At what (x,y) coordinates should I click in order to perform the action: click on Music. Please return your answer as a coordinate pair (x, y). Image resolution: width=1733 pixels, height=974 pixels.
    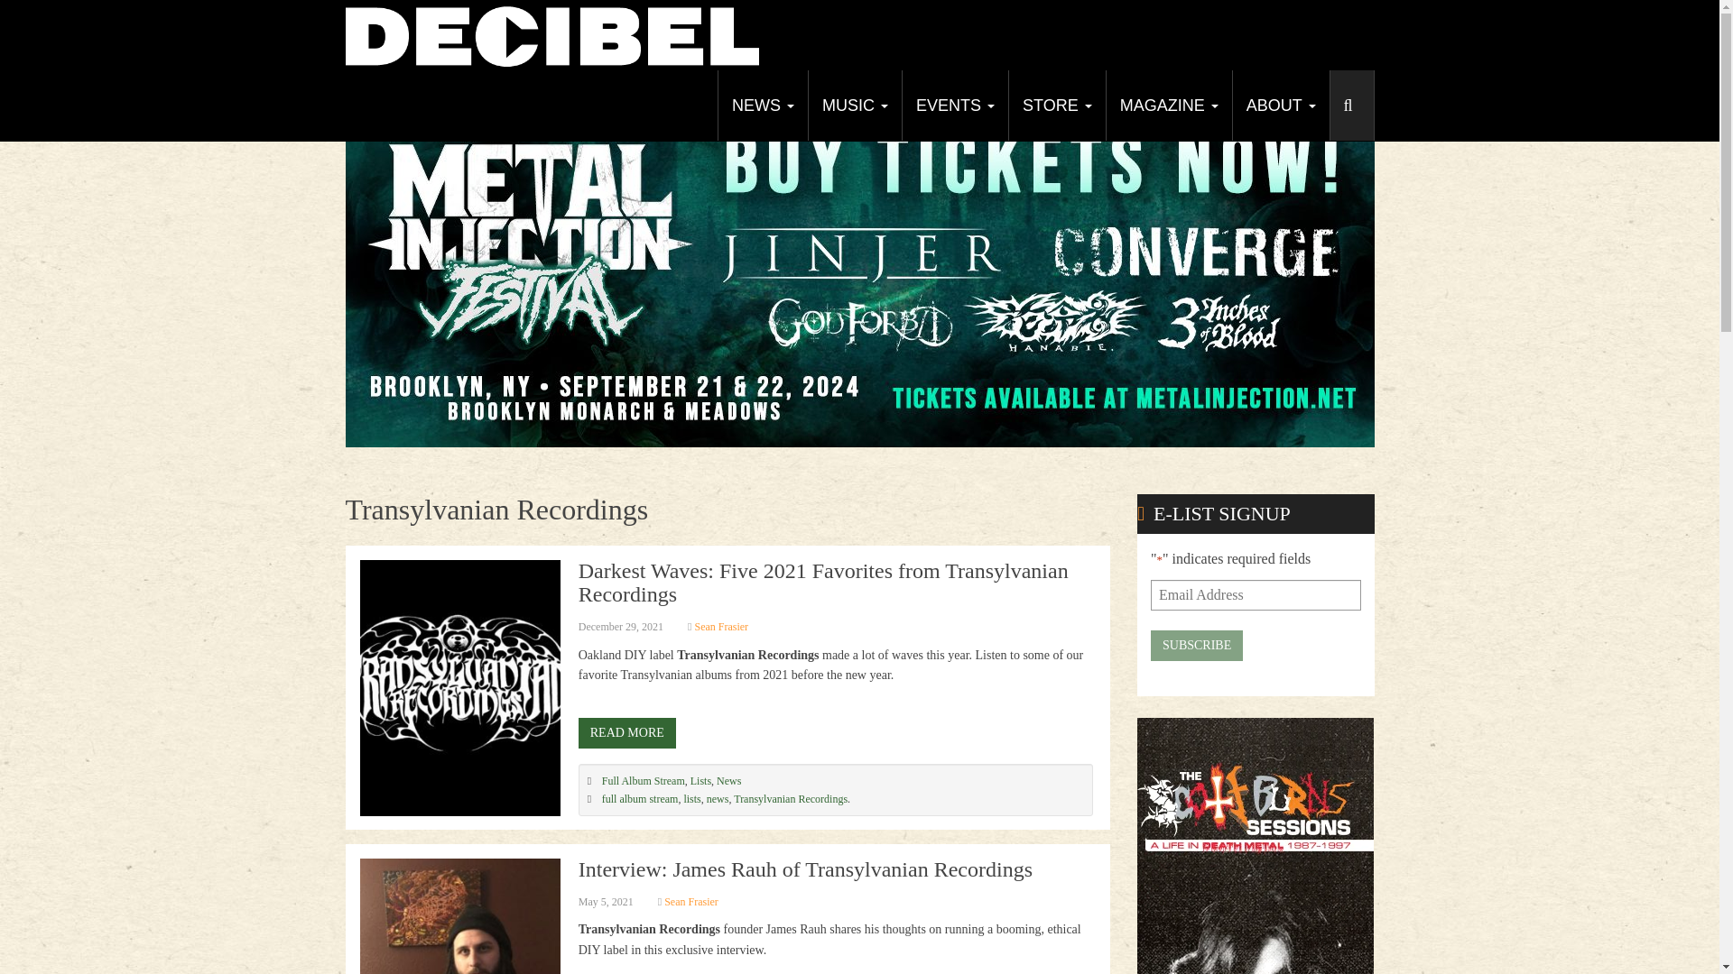
    Looking at the image, I should click on (854, 105).